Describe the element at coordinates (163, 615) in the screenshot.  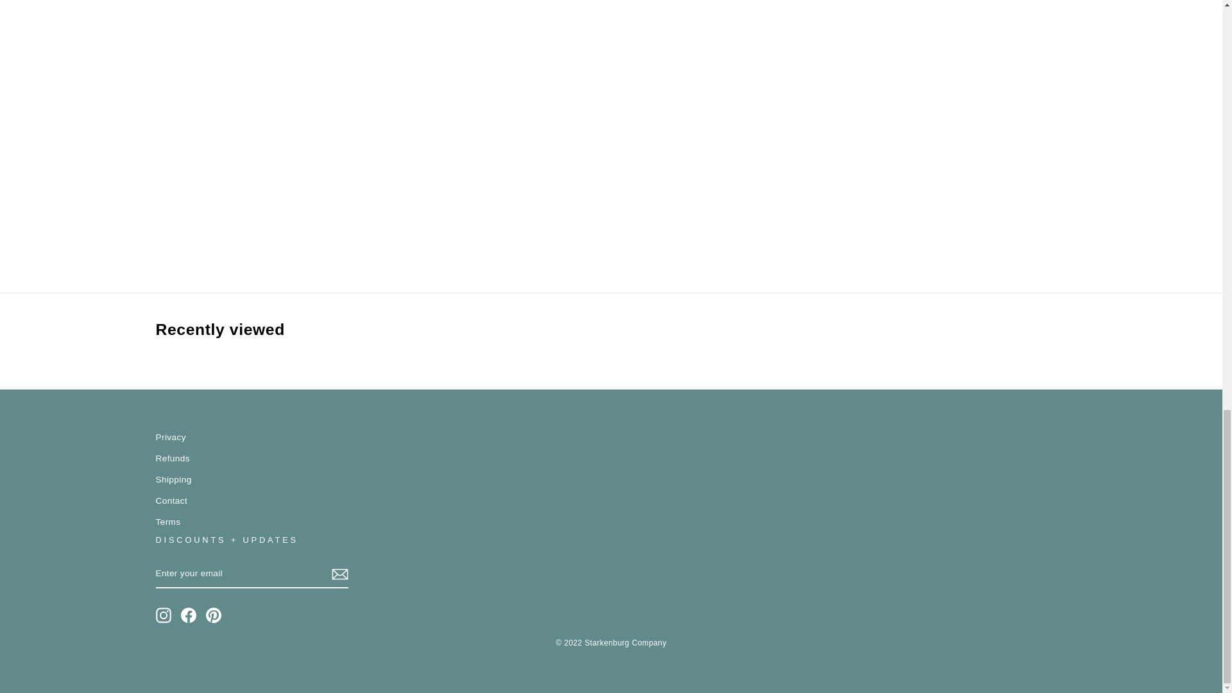
I see `Aylev on Instagram` at that location.